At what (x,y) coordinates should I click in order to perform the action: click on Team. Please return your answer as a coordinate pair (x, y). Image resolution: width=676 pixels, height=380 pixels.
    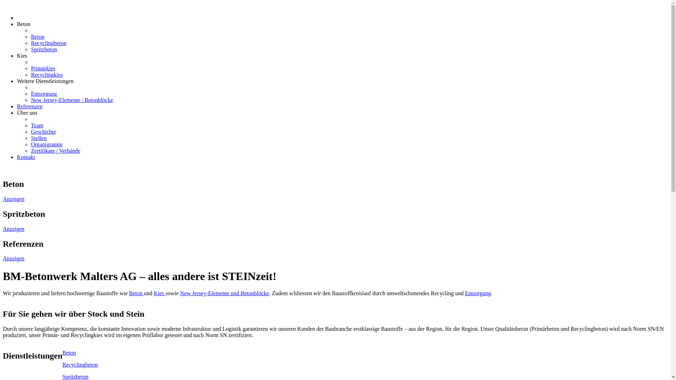
    Looking at the image, I should click on (37, 125).